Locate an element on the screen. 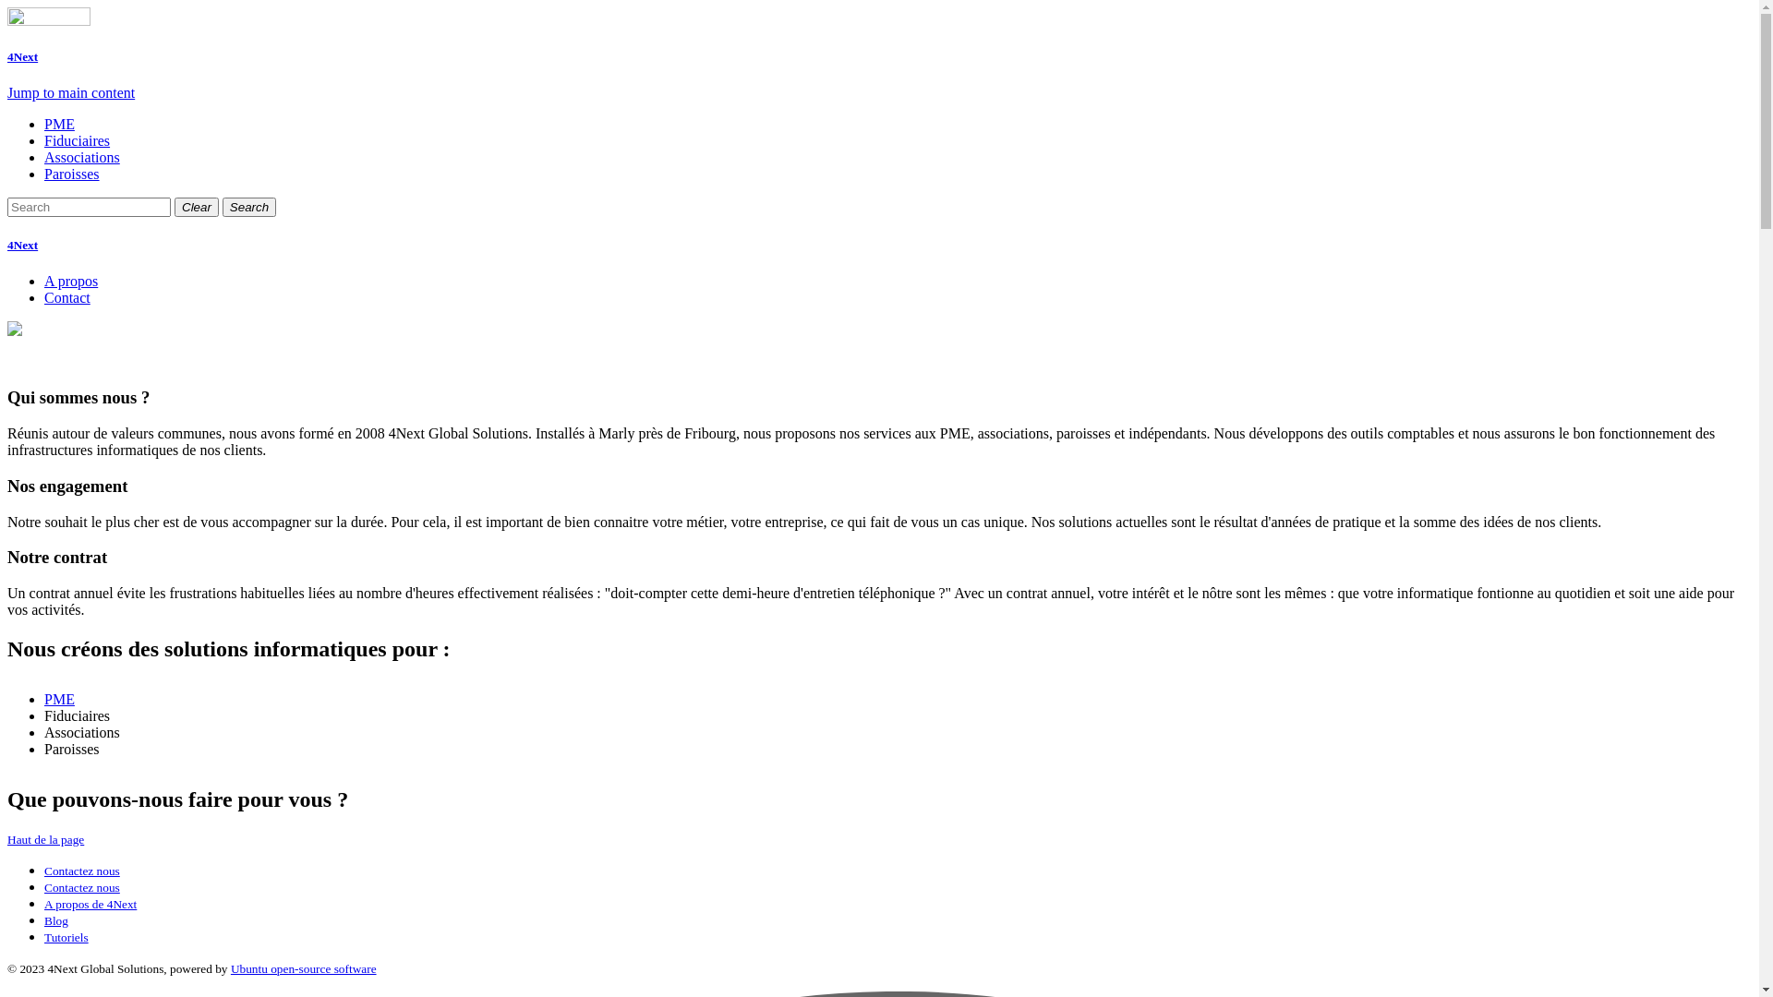 This screenshot has width=1773, height=997. Tutoriels is located at coordinates (66, 936).